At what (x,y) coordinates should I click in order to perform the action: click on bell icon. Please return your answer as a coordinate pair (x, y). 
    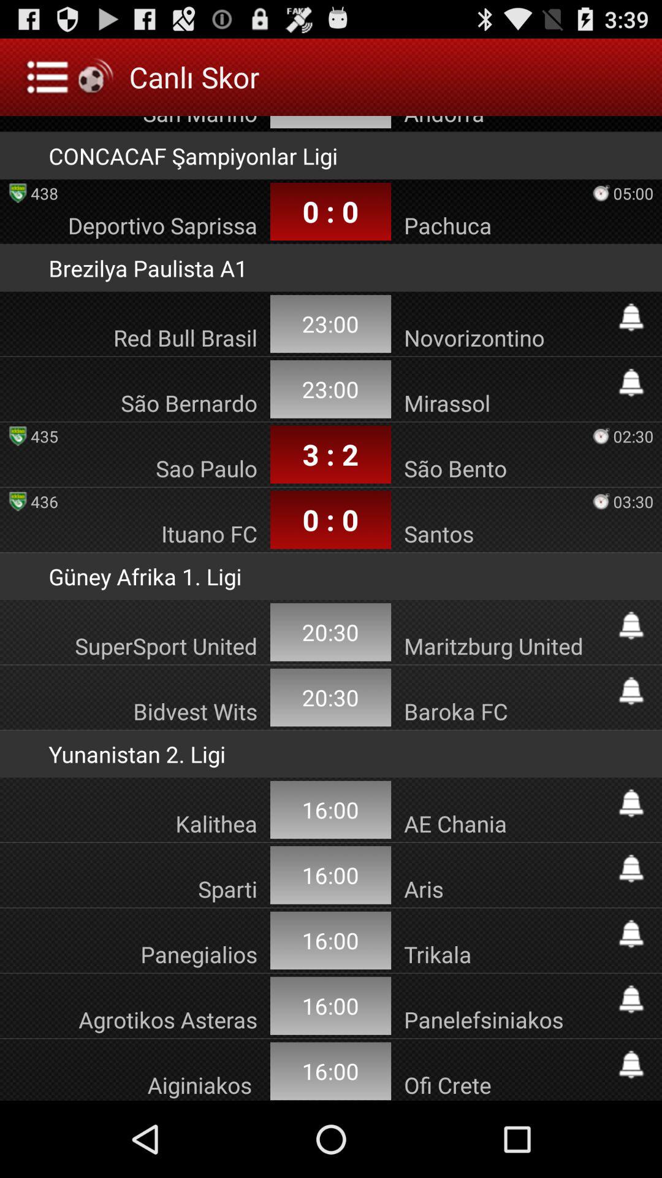
    Looking at the image, I should click on (631, 1064).